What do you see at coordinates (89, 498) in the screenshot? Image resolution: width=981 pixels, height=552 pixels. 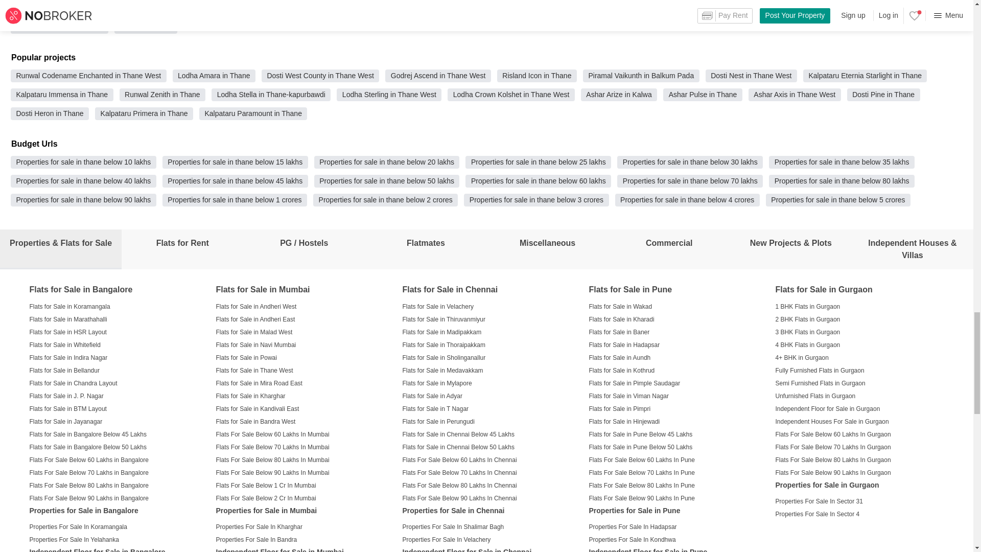 I see `Flats For Sale Below 90 Lakhs in Bangalore` at bounding box center [89, 498].